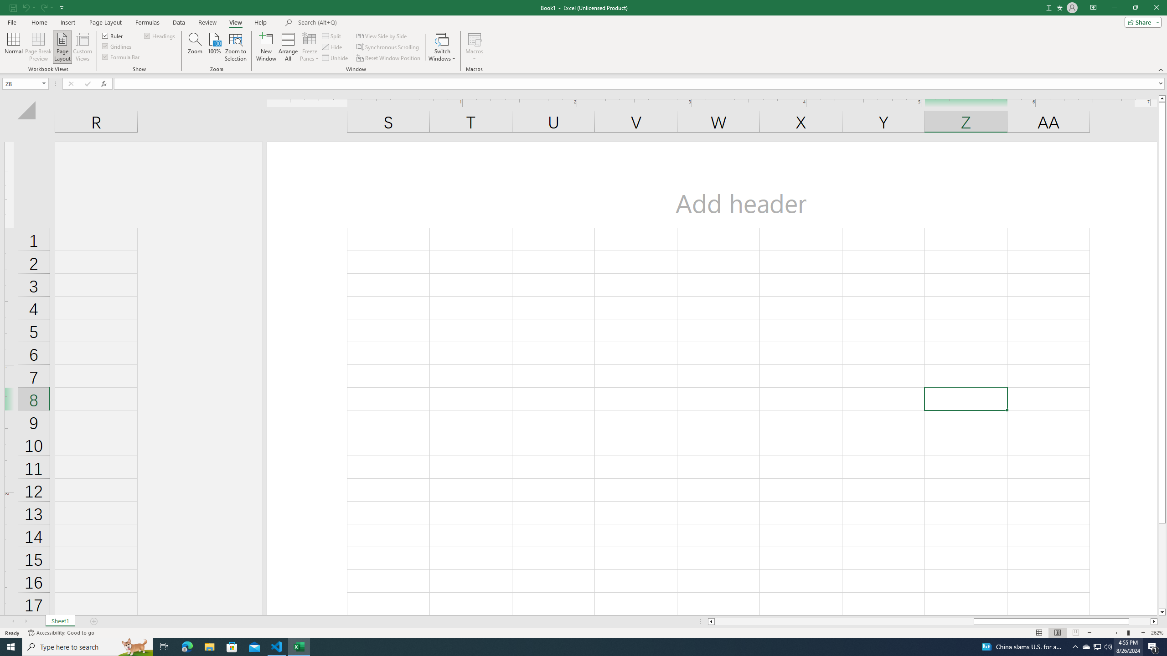  Describe the element at coordinates (382, 36) in the screenshot. I see `View Side by Side` at that location.